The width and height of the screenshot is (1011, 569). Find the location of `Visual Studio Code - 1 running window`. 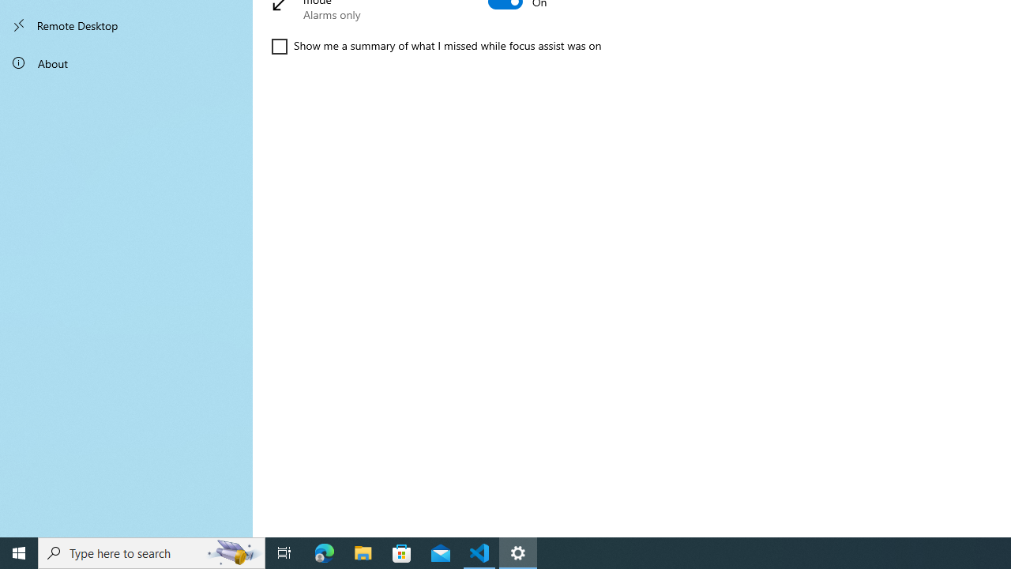

Visual Studio Code - 1 running window is located at coordinates (479, 553).